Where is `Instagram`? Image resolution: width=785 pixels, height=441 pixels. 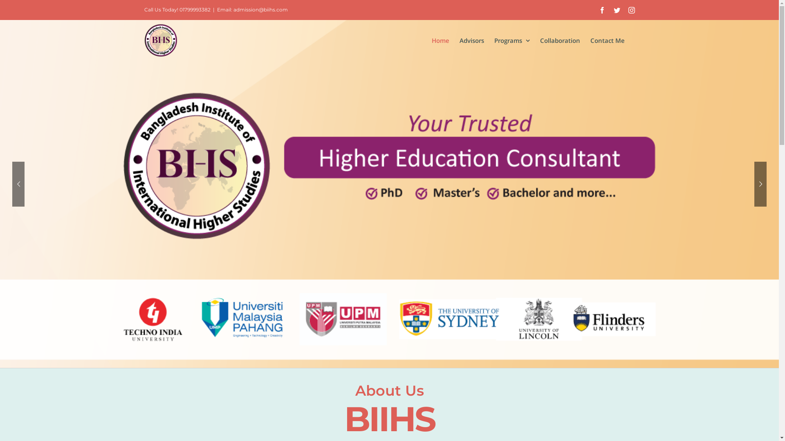 Instagram is located at coordinates (631, 10).